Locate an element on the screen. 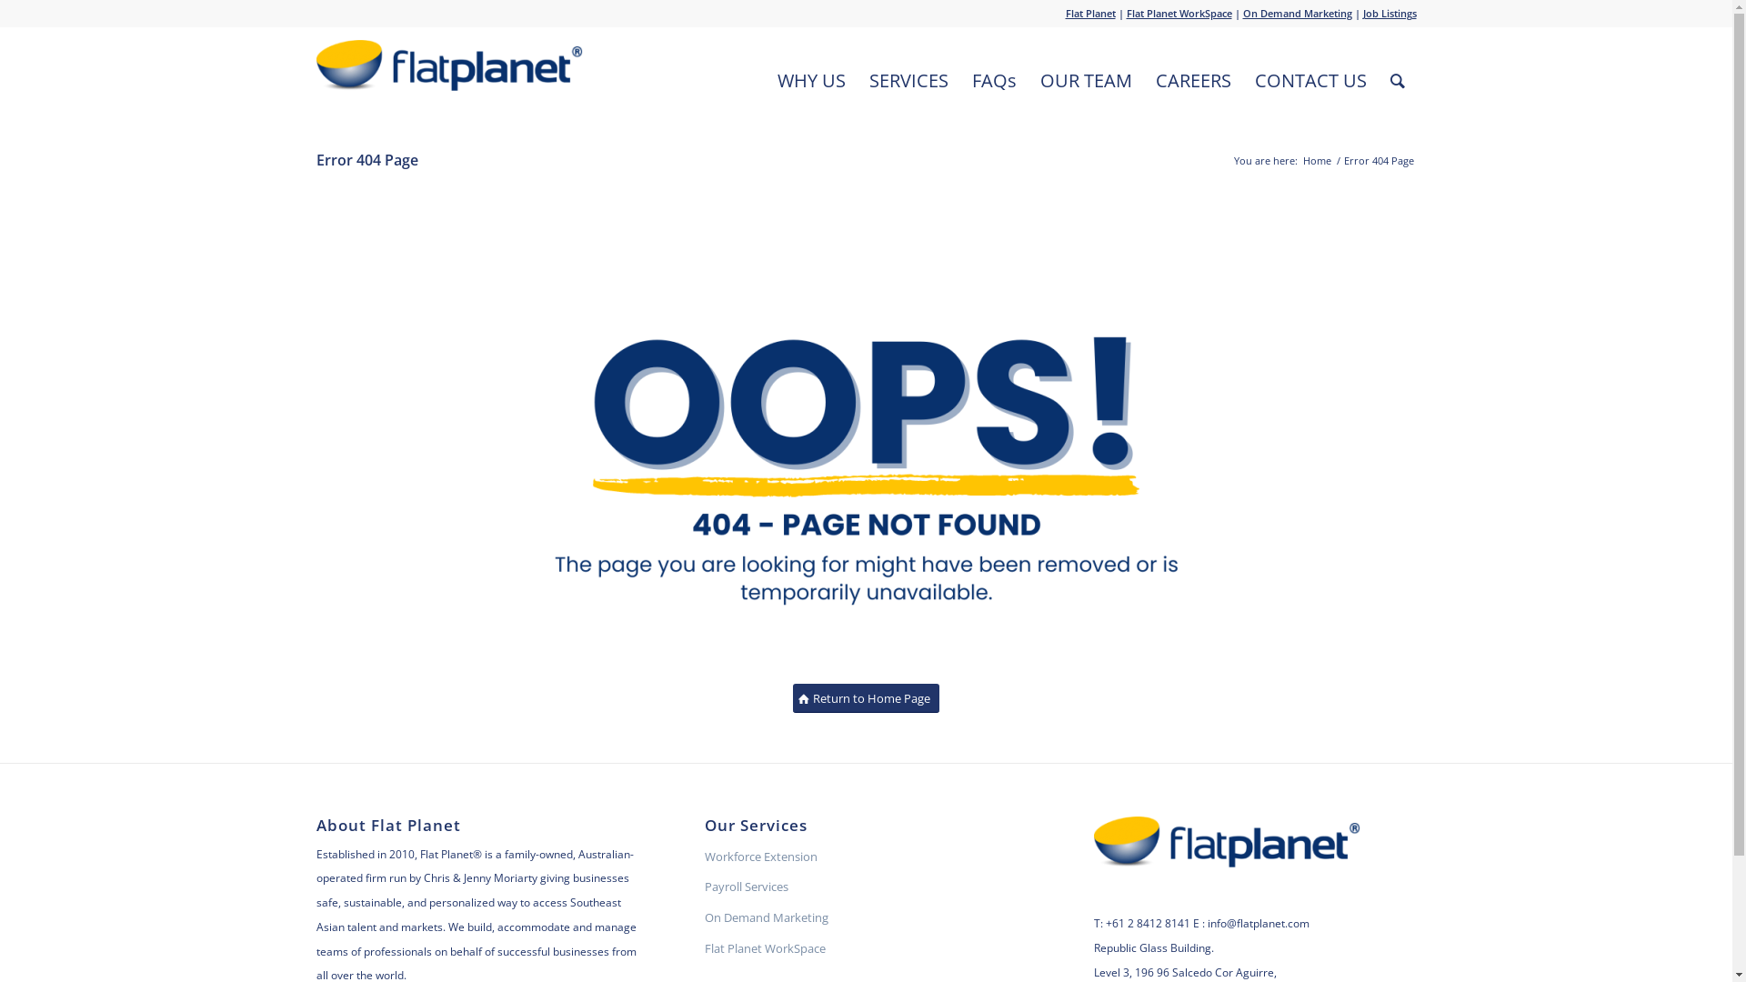 The image size is (1746, 982). Flat Planet WorkSpace is located at coordinates (1179, 13).